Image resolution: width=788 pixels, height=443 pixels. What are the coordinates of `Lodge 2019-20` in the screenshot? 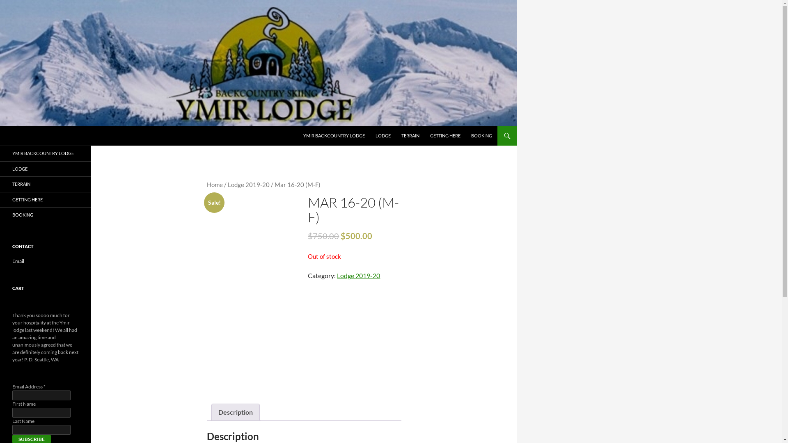 It's located at (249, 185).